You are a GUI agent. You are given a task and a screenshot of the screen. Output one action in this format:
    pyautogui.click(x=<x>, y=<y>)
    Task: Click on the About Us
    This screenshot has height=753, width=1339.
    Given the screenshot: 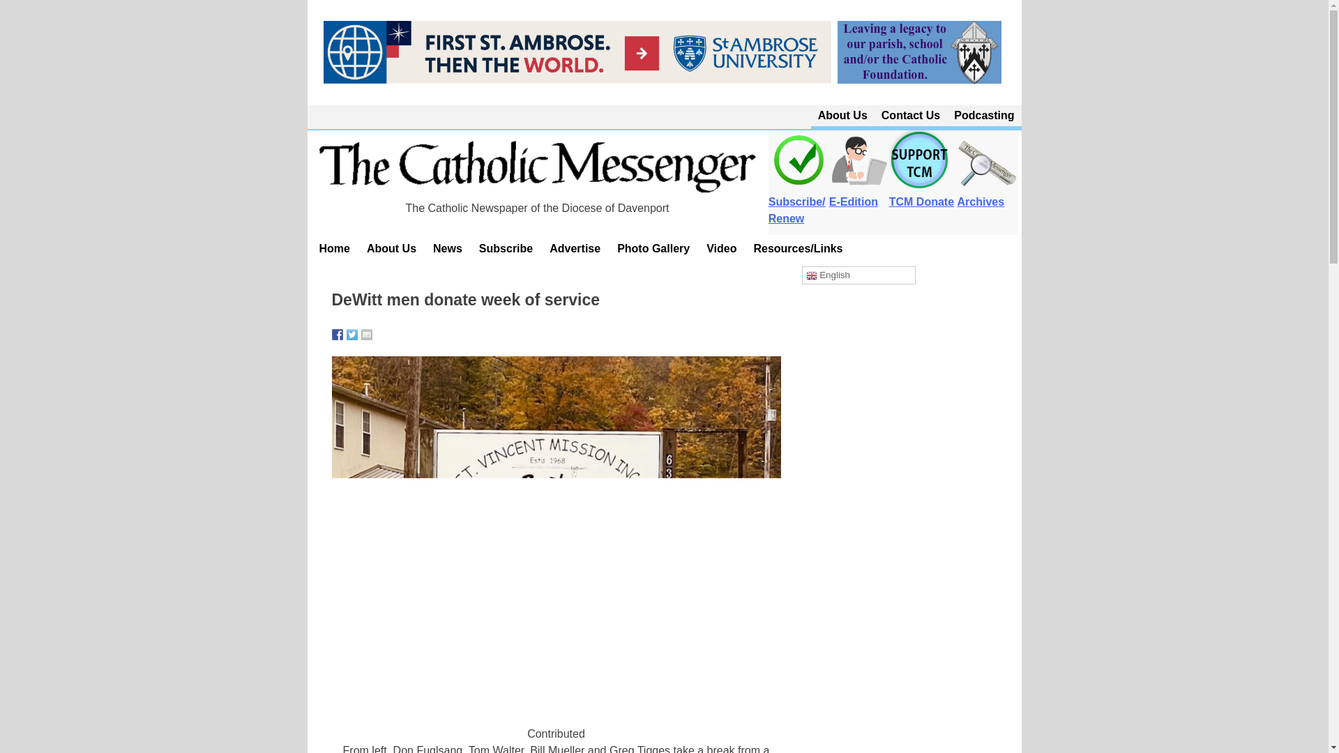 What is the action you would take?
    pyautogui.click(x=391, y=248)
    